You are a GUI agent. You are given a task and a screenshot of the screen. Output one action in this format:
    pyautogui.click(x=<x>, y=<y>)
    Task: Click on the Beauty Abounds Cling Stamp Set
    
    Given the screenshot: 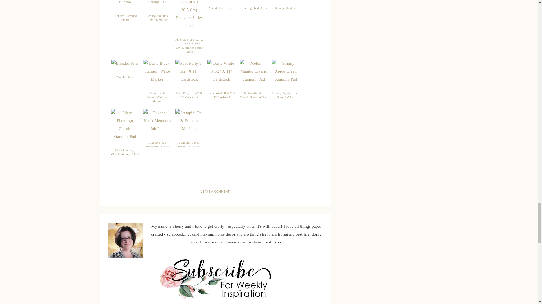 What is the action you would take?
    pyautogui.click(x=157, y=18)
    